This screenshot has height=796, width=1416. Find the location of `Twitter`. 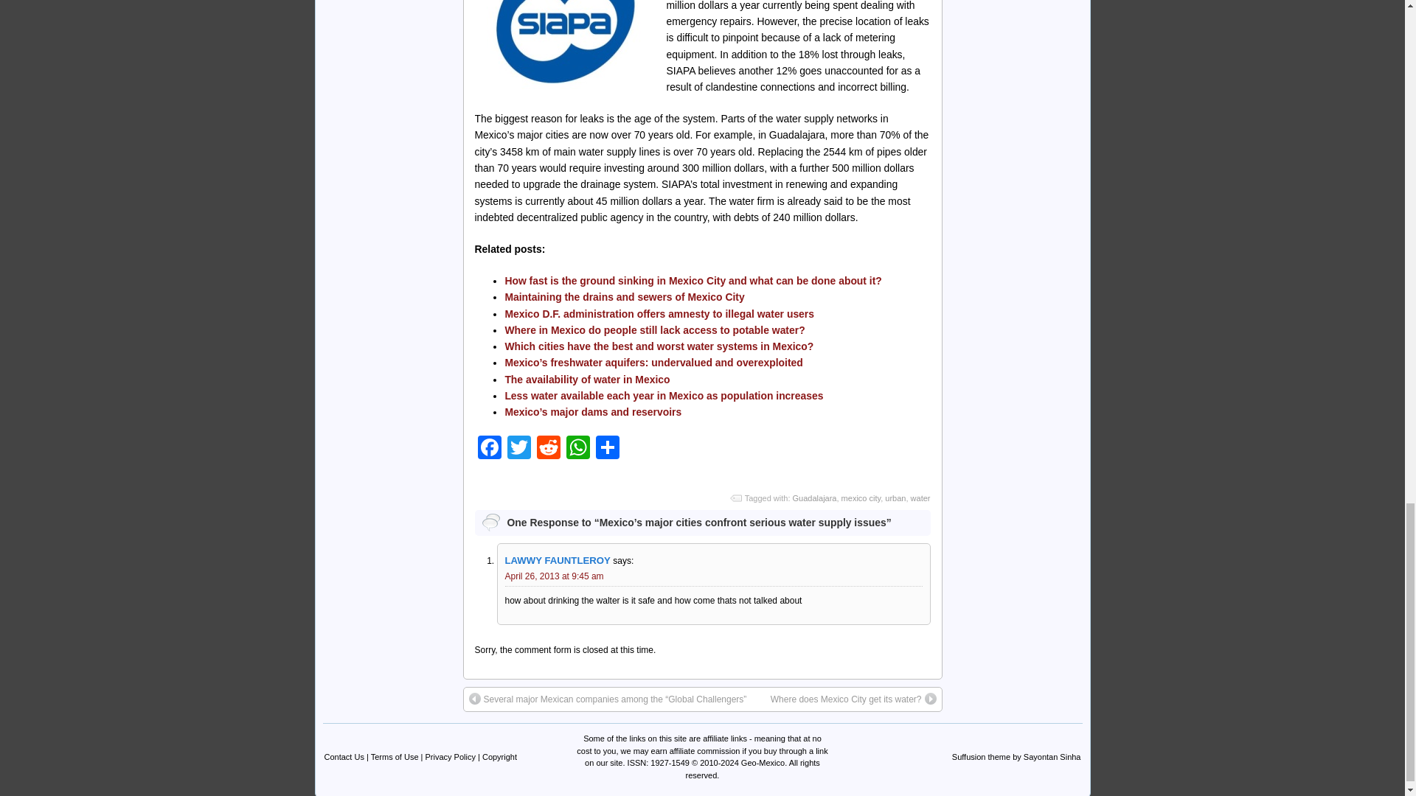

Twitter is located at coordinates (518, 448).